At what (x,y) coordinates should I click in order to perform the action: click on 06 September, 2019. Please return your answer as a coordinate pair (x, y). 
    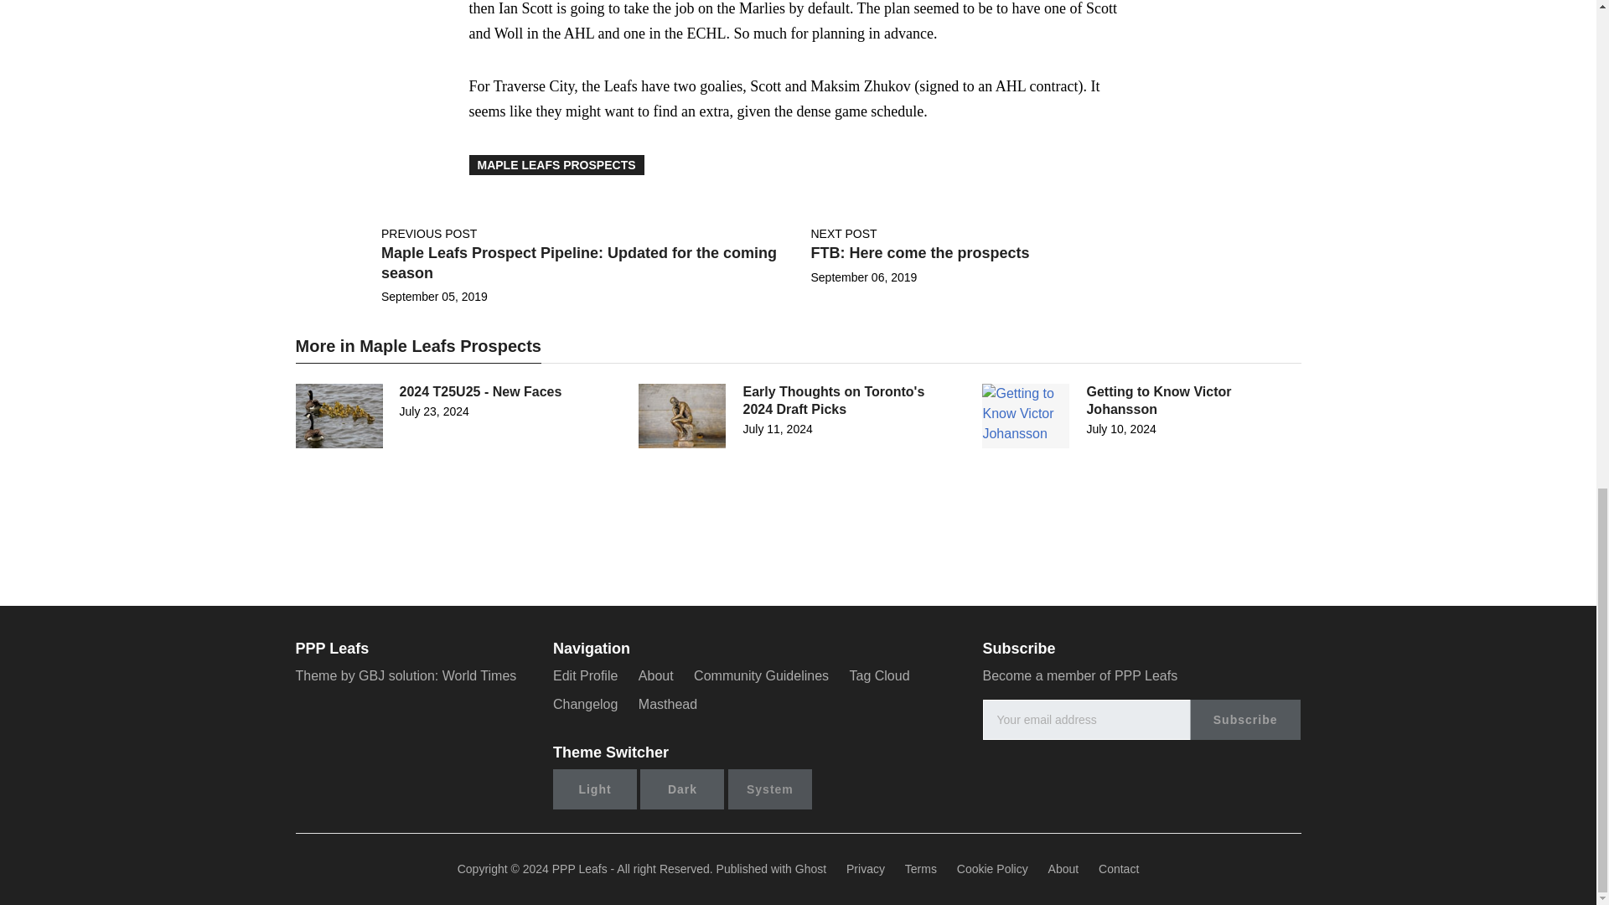
    Looking at the image, I should click on (863, 277).